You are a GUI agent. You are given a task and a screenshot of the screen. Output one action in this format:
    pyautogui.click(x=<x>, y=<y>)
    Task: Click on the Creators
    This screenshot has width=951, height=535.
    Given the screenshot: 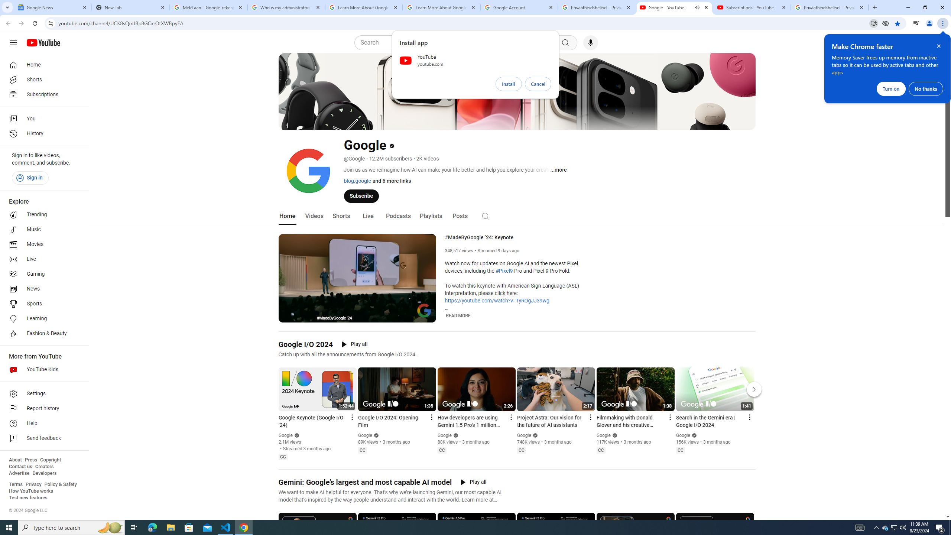 What is the action you would take?
    pyautogui.click(x=45, y=467)
    